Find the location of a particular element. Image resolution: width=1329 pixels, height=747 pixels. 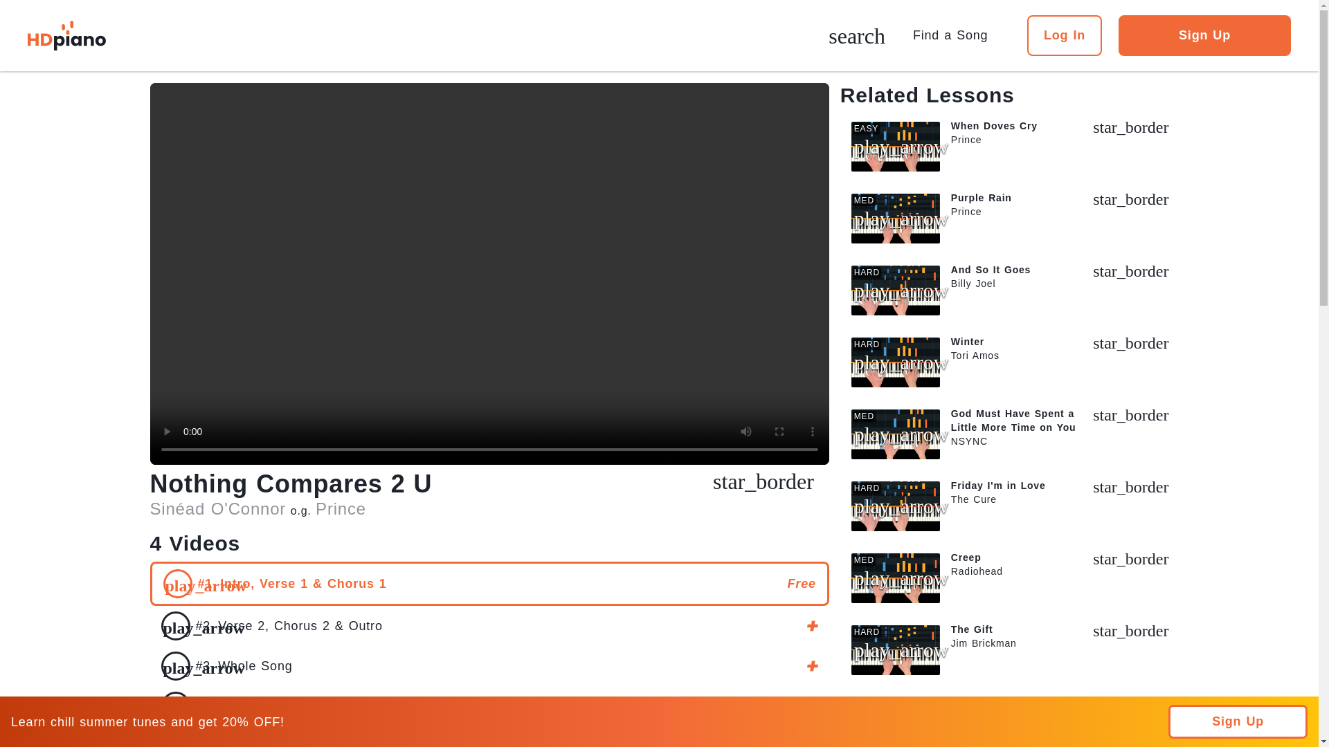

Sign up to get started is located at coordinates (763, 486).